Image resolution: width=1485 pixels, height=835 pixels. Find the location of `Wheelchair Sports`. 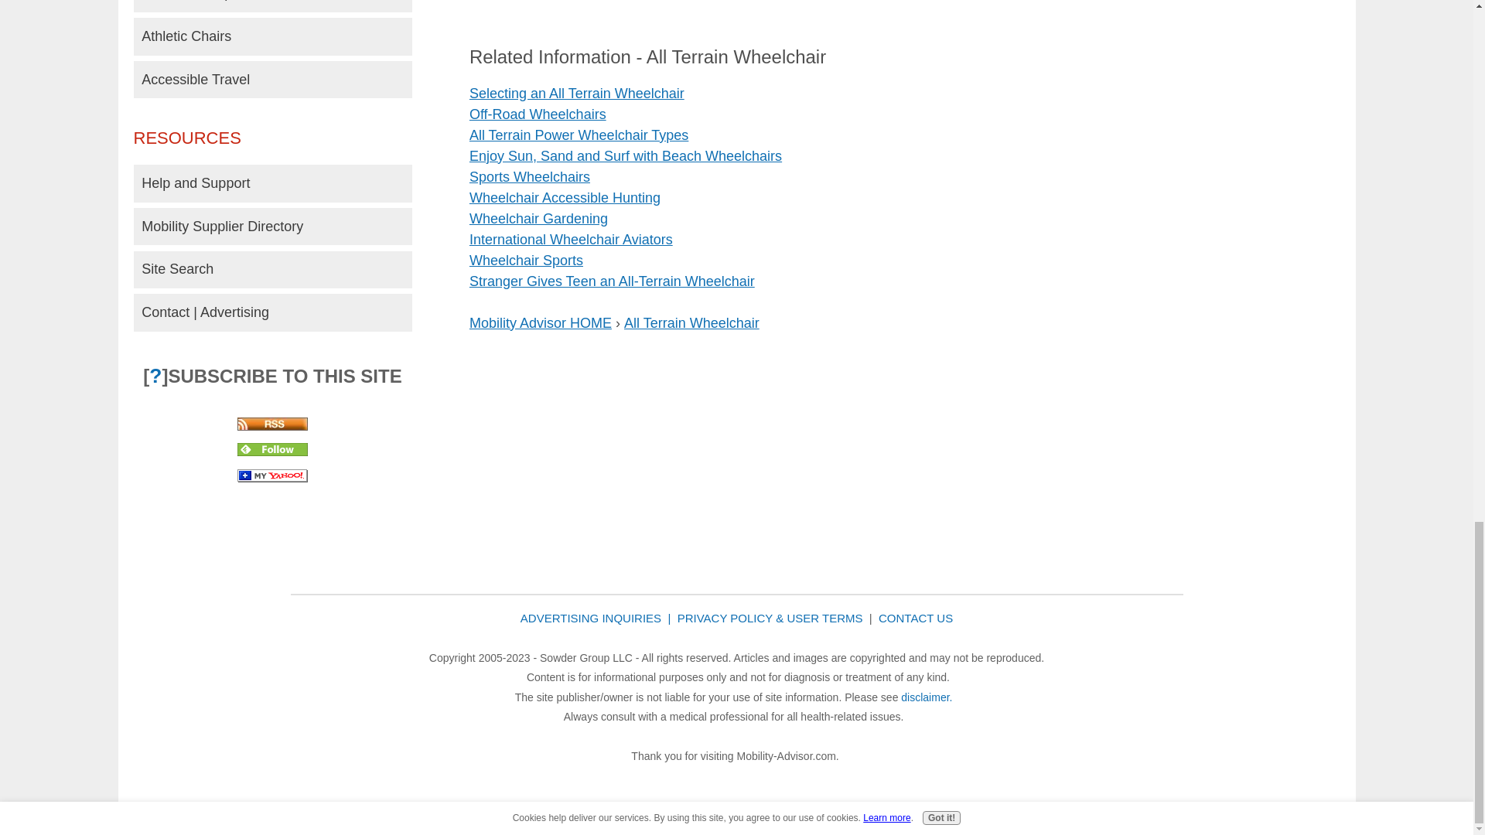

Wheelchair Sports is located at coordinates (526, 260).